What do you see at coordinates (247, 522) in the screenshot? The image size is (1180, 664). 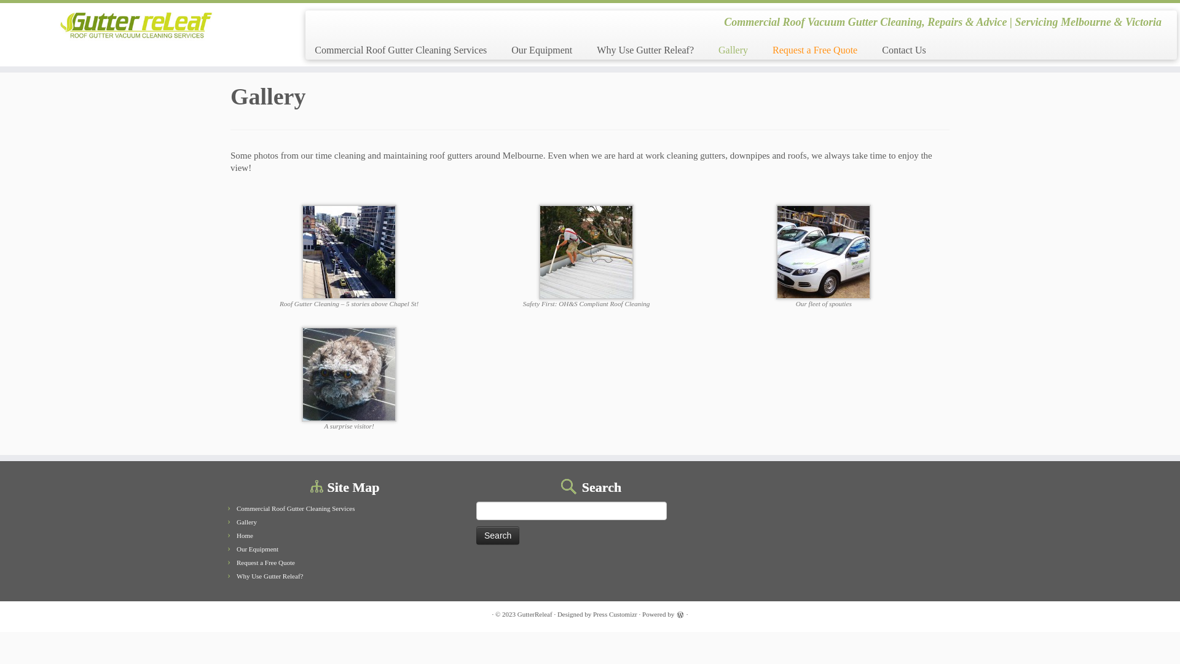 I see `Gallery` at bounding box center [247, 522].